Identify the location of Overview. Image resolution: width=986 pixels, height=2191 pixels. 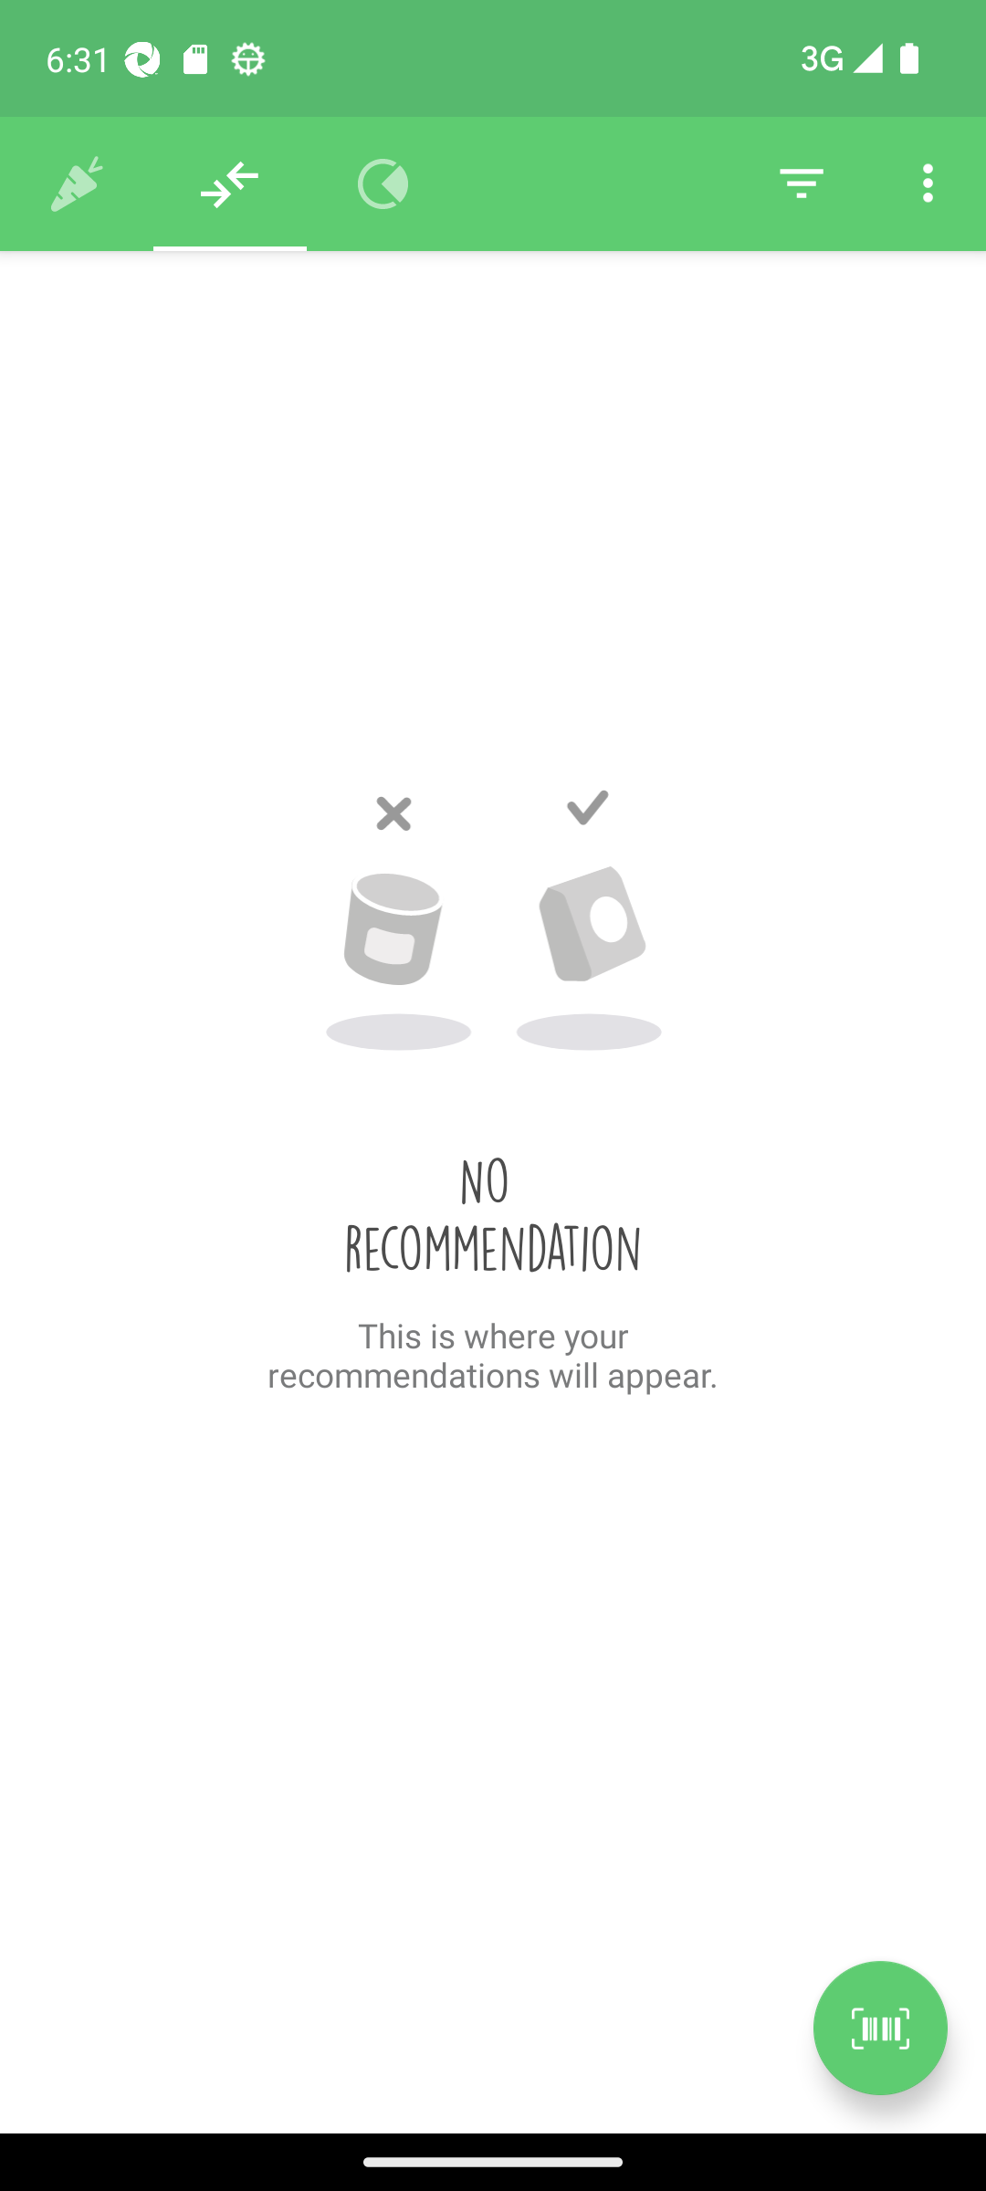
(383, 184).